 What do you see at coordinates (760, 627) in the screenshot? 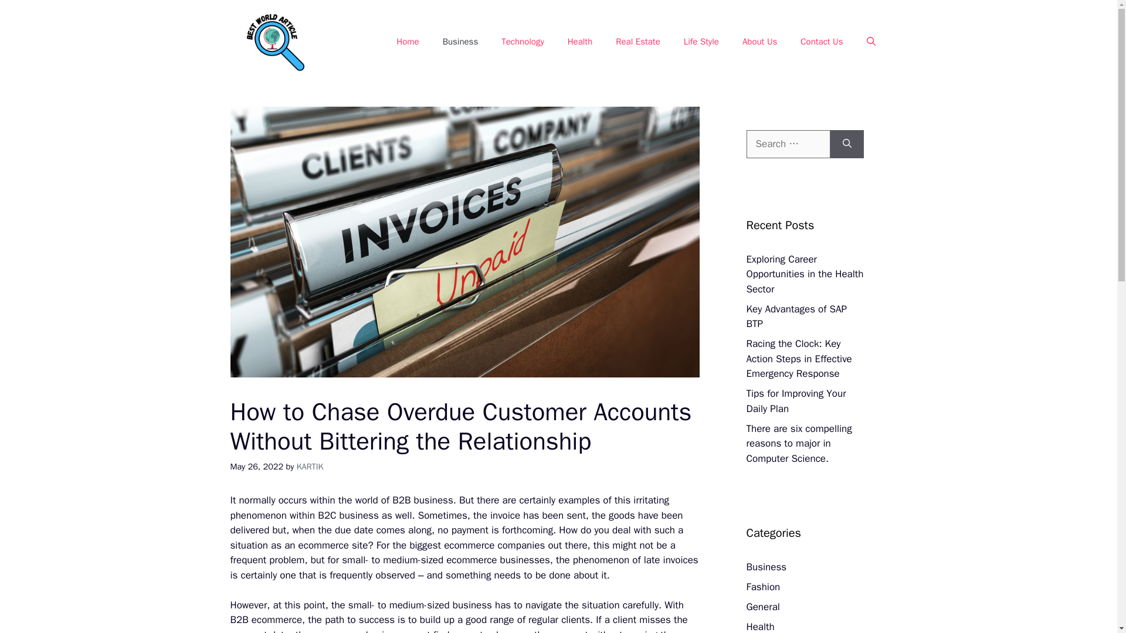
I see `Health` at bounding box center [760, 627].